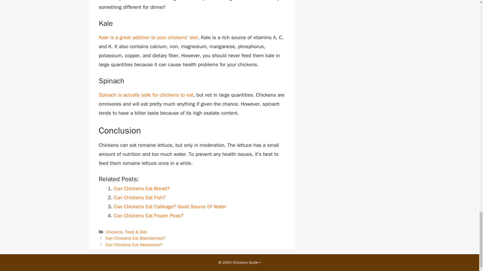 This screenshot has width=483, height=271. Describe the element at coordinates (170, 207) in the screenshot. I see `Can Chickens Eat Cabbage? Good Source Of Water` at that location.